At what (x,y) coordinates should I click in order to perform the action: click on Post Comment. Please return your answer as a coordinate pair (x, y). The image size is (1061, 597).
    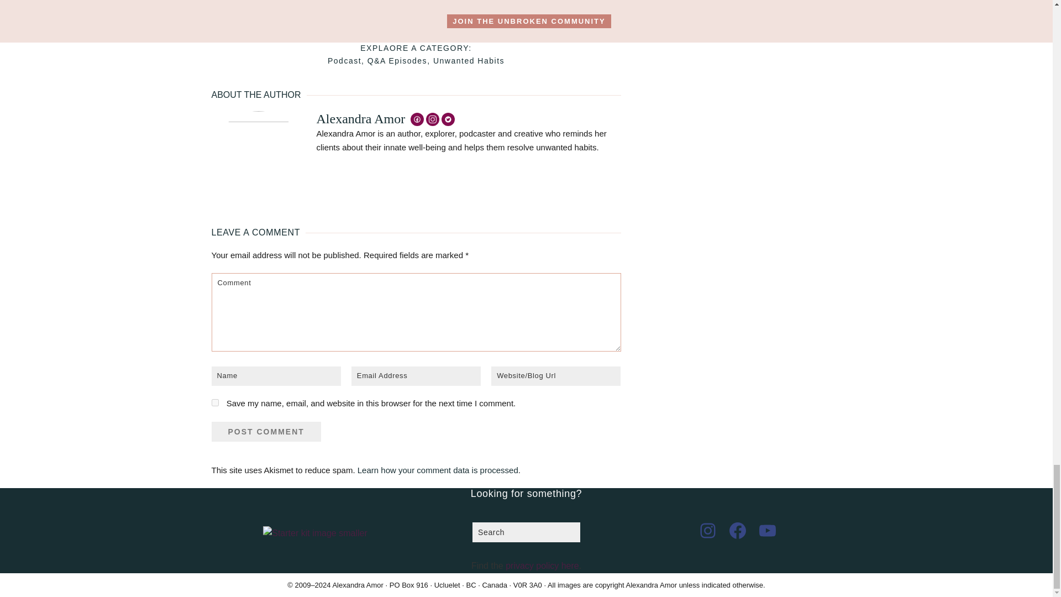
    Looking at the image, I should click on (265, 431).